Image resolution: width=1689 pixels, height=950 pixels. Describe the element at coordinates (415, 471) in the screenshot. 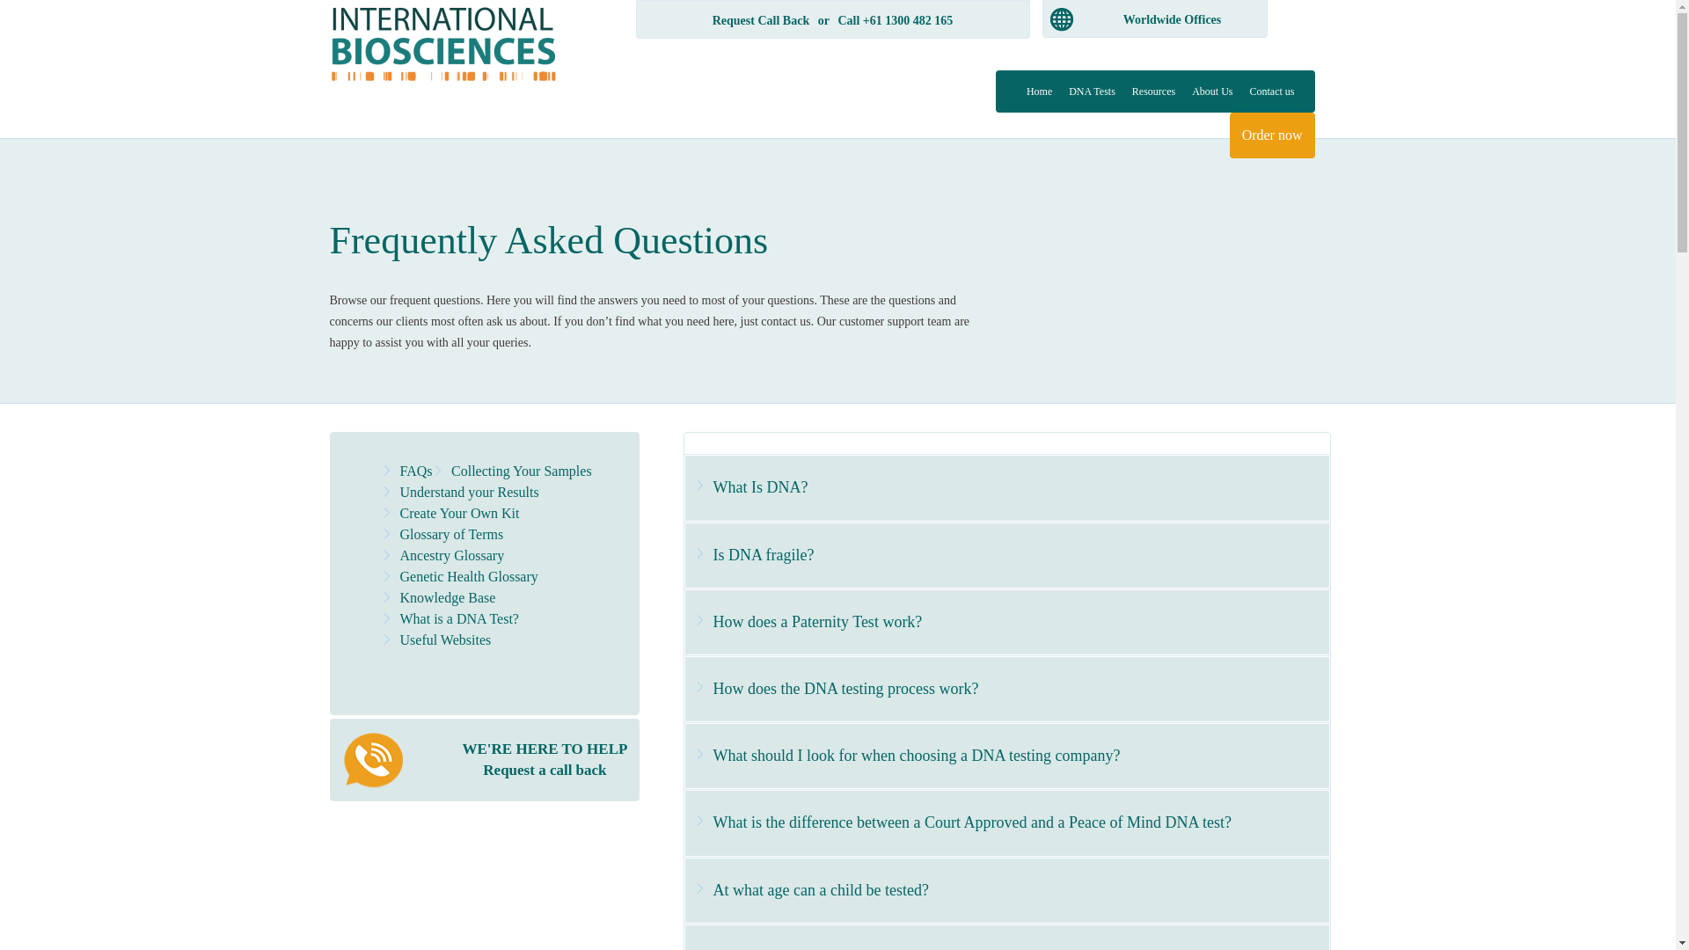

I see `FAQs` at that location.